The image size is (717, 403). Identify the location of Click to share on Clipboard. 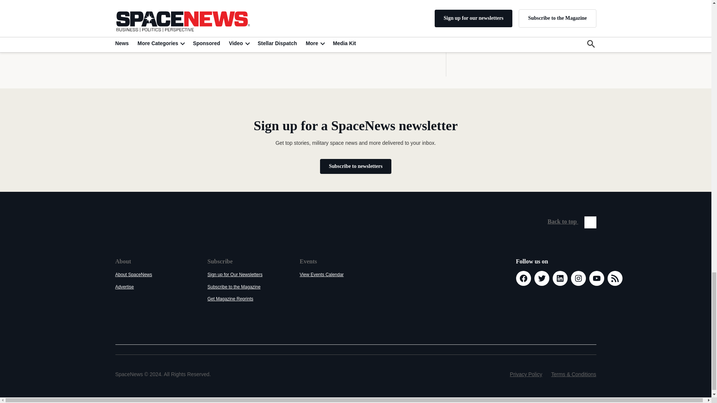
(207, 6).